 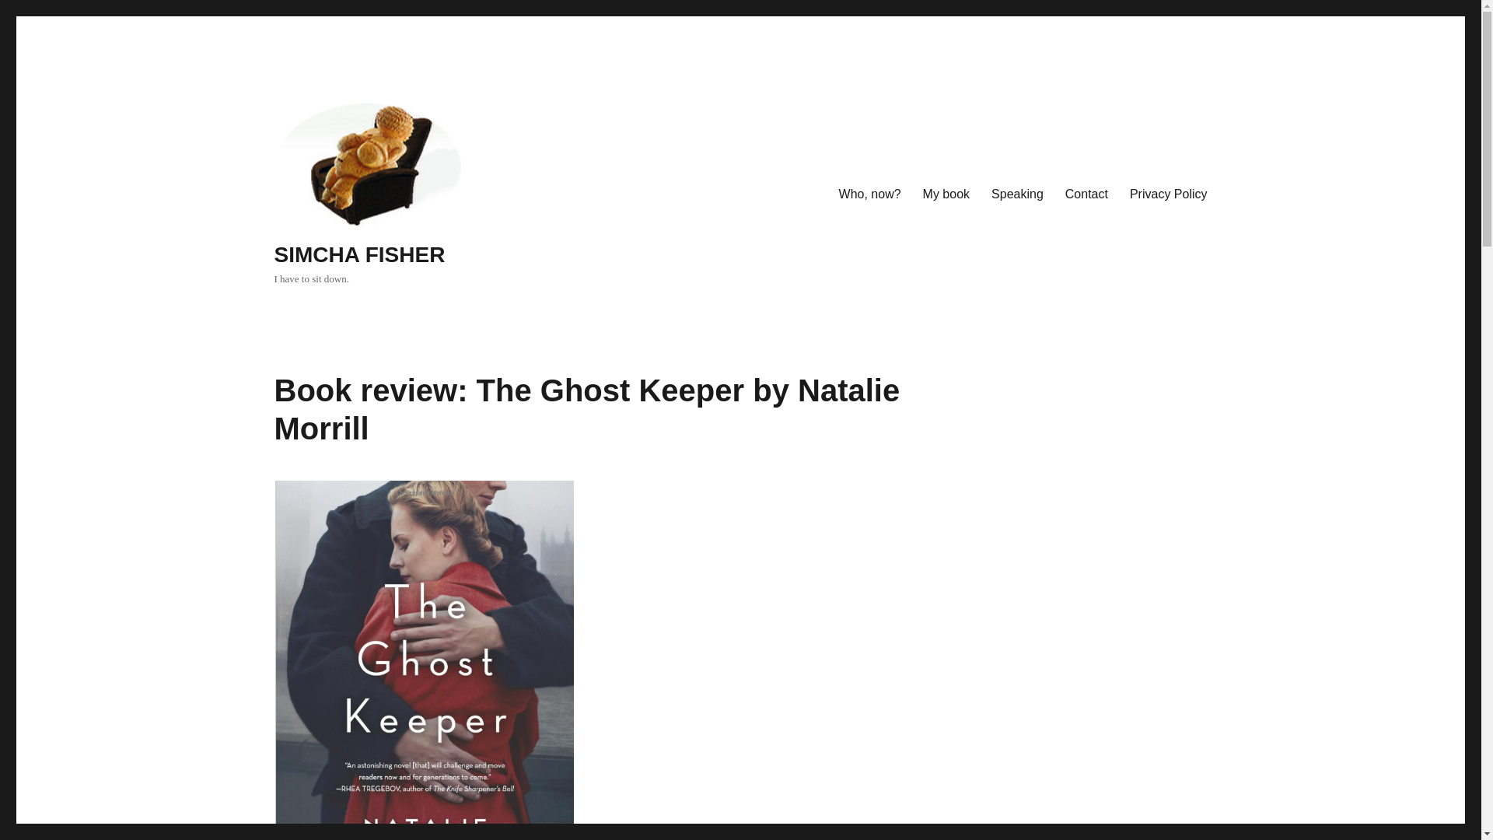 What do you see at coordinates (359, 255) in the screenshot?
I see `SIMCHA FISHER` at bounding box center [359, 255].